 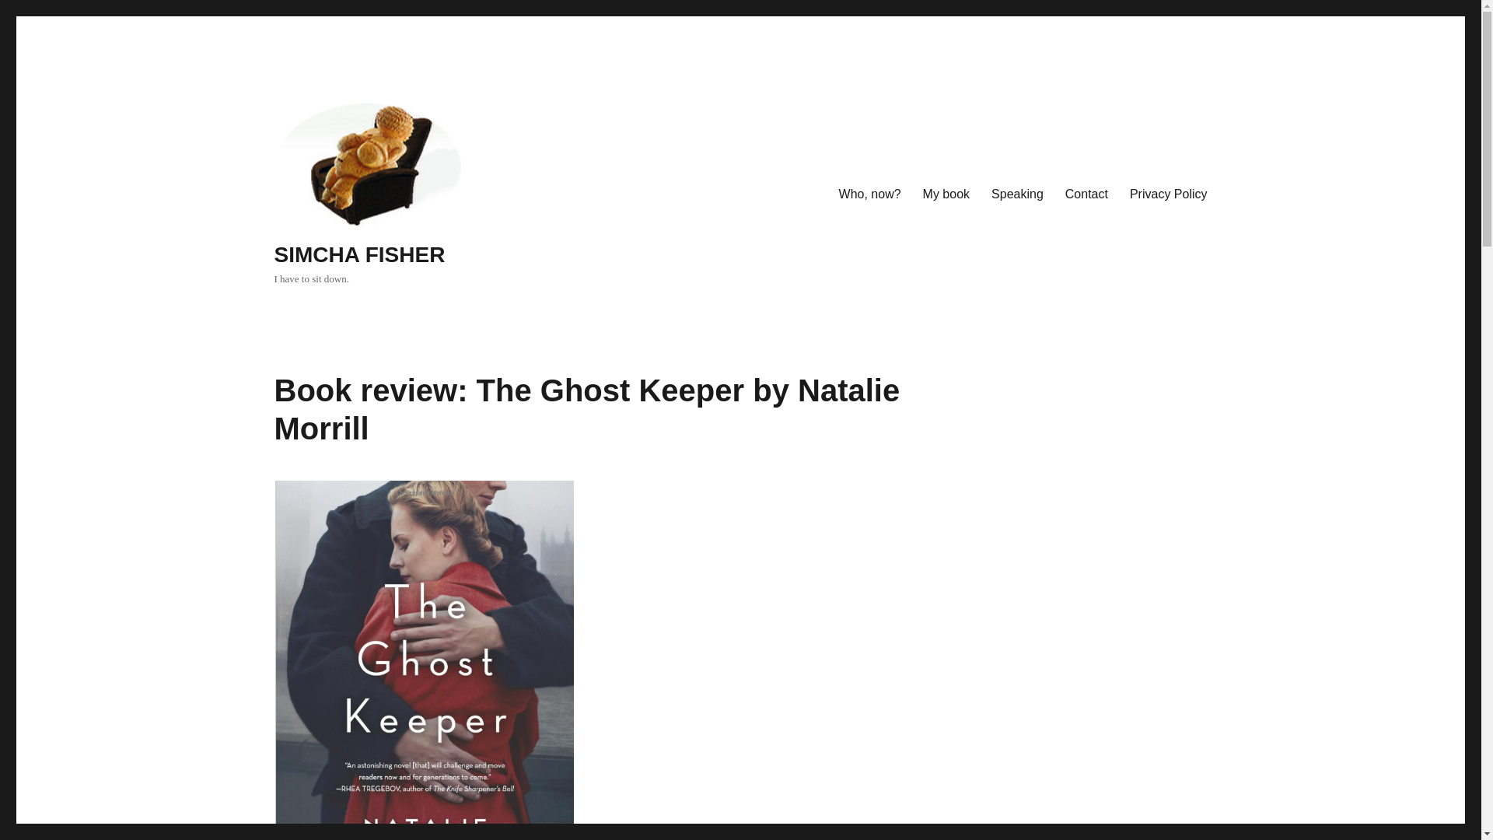 What do you see at coordinates (359, 255) in the screenshot?
I see `SIMCHA FISHER` at bounding box center [359, 255].